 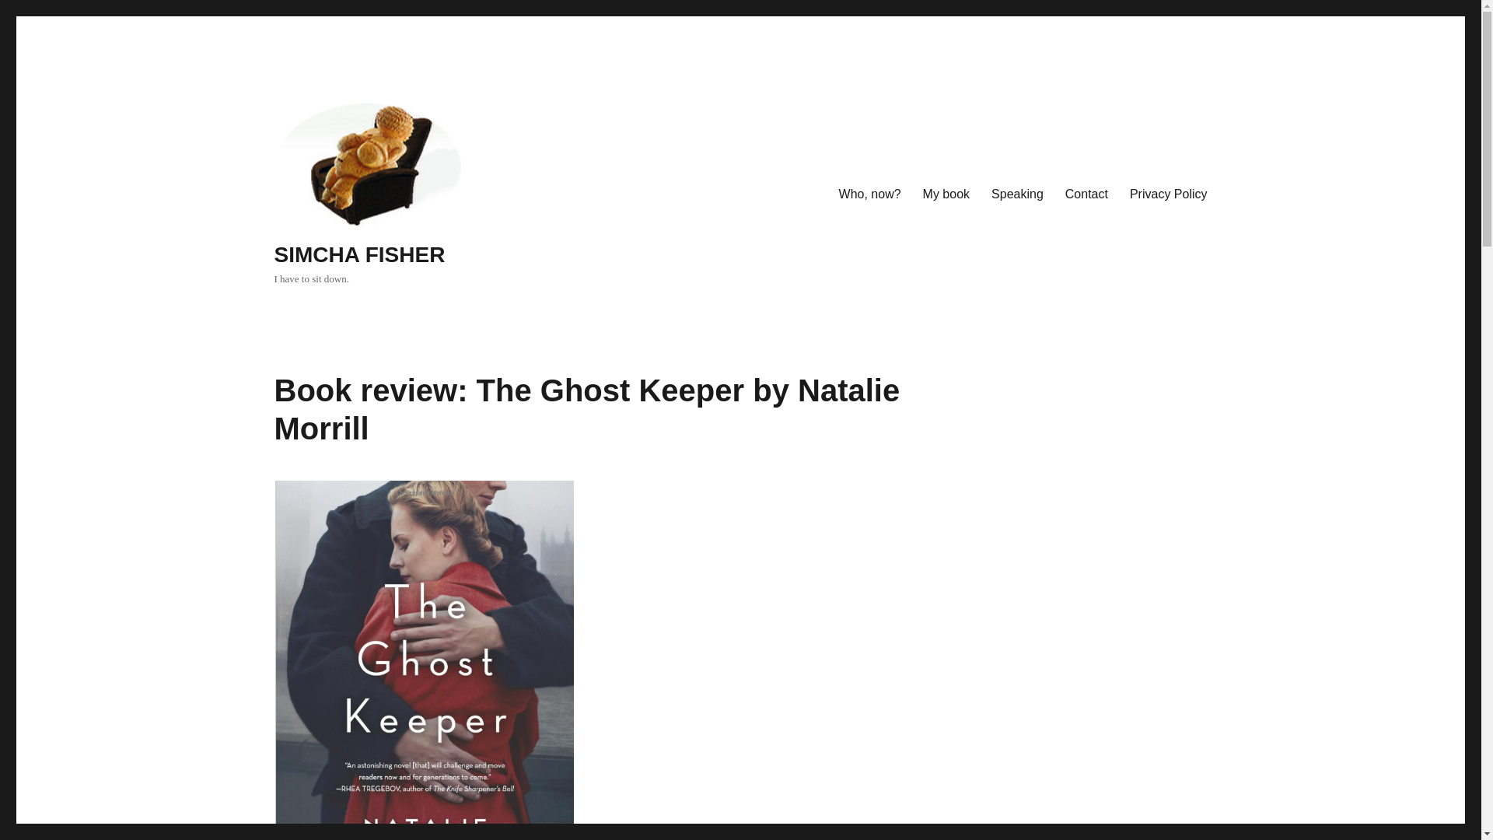 What do you see at coordinates (359, 255) in the screenshot?
I see `SIMCHA FISHER` at bounding box center [359, 255].